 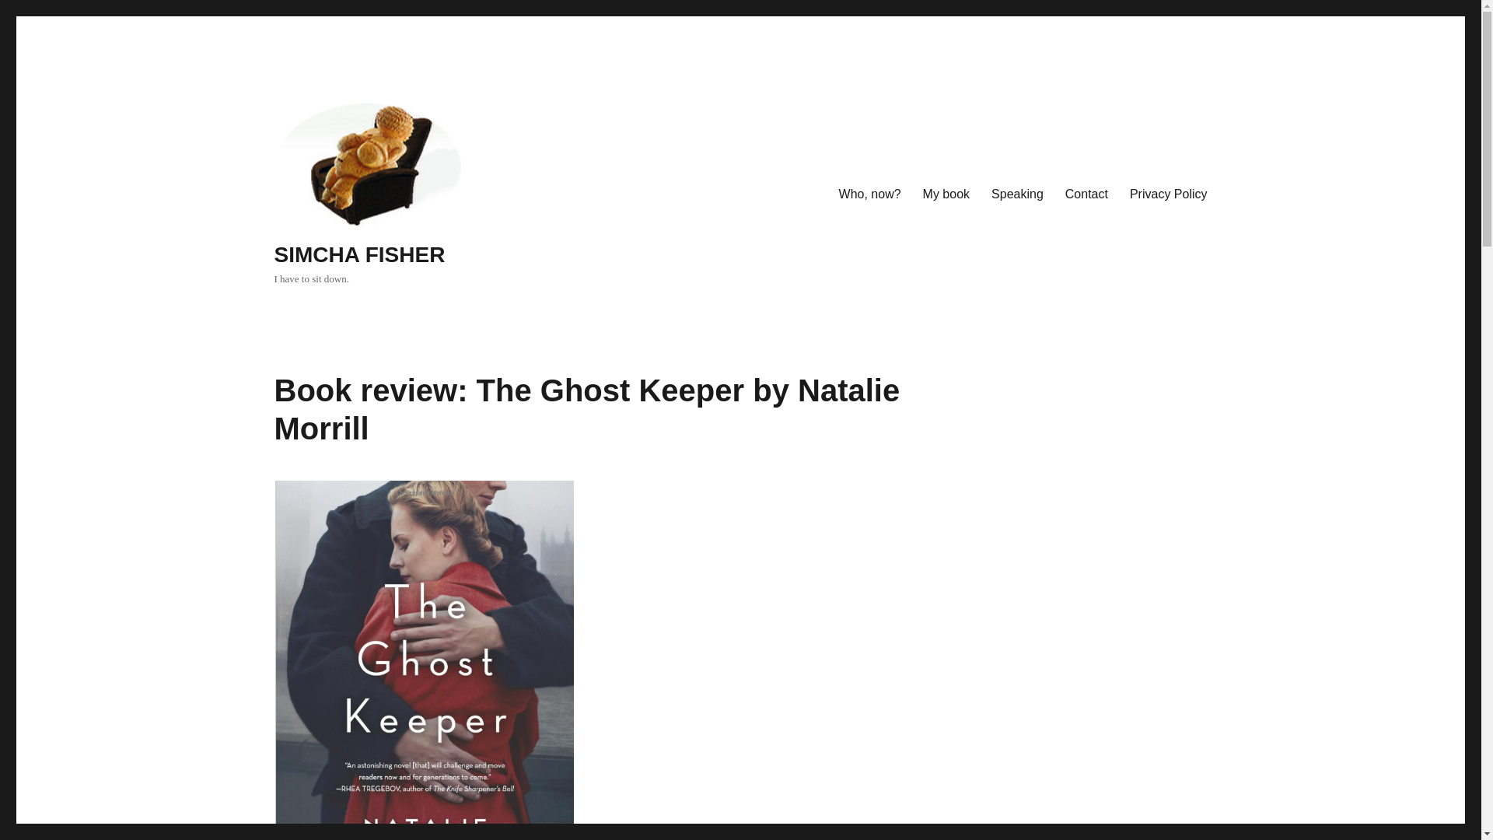 What do you see at coordinates (359, 255) in the screenshot?
I see `SIMCHA FISHER` at bounding box center [359, 255].